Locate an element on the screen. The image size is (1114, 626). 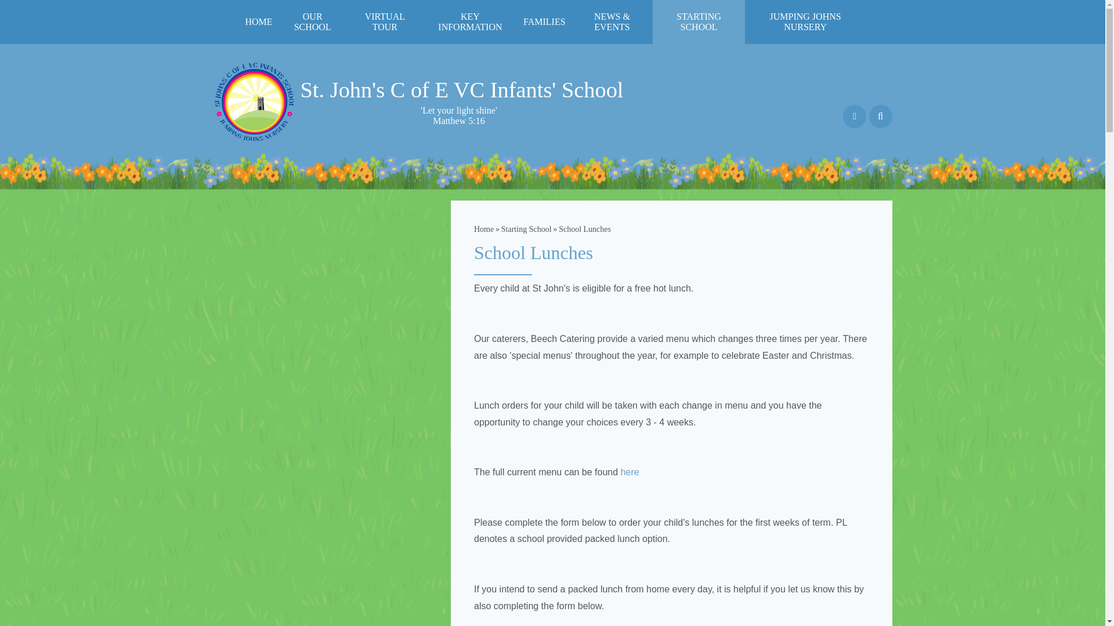
KEY INFORMATION is located at coordinates (470, 22).